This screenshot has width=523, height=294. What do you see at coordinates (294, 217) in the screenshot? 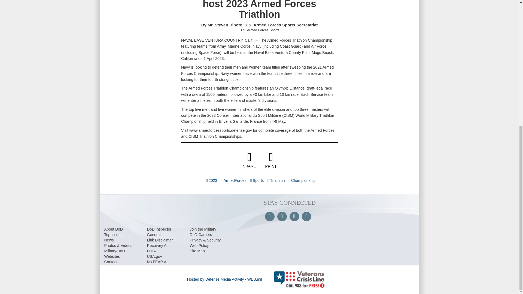
I see `Instagram` at bounding box center [294, 217].